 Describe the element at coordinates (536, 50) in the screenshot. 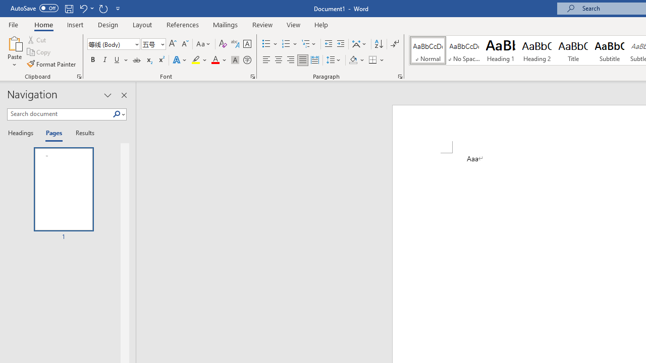

I see `Heading 2` at that location.